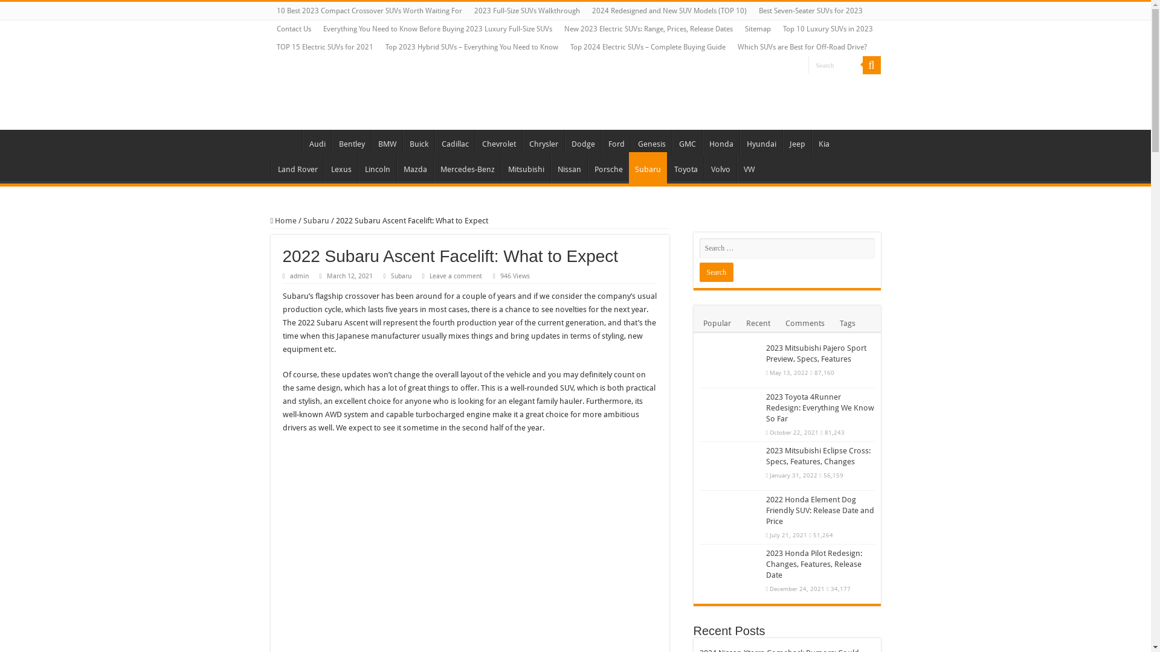 The height and width of the screenshot is (652, 1160). What do you see at coordinates (543, 142) in the screenshot?
I see `Chrysler` at bounding box center [543, 142].